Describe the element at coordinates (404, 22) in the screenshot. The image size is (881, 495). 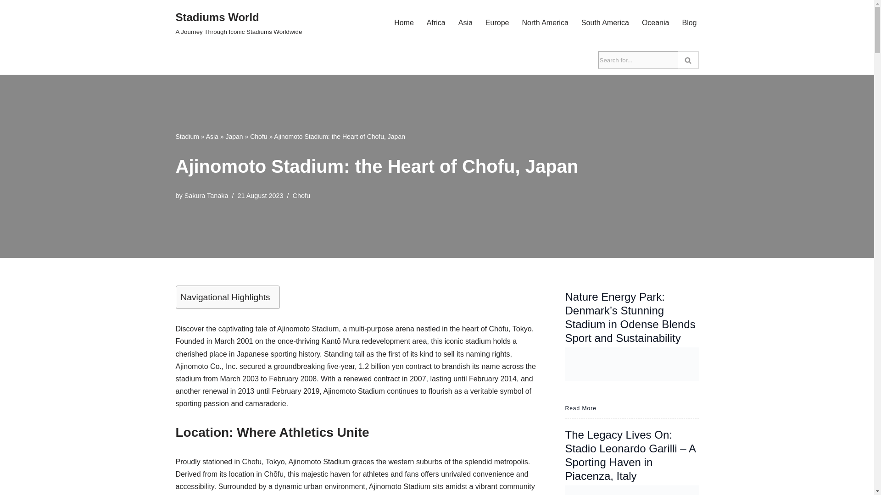
I see `Chofu` at that location.